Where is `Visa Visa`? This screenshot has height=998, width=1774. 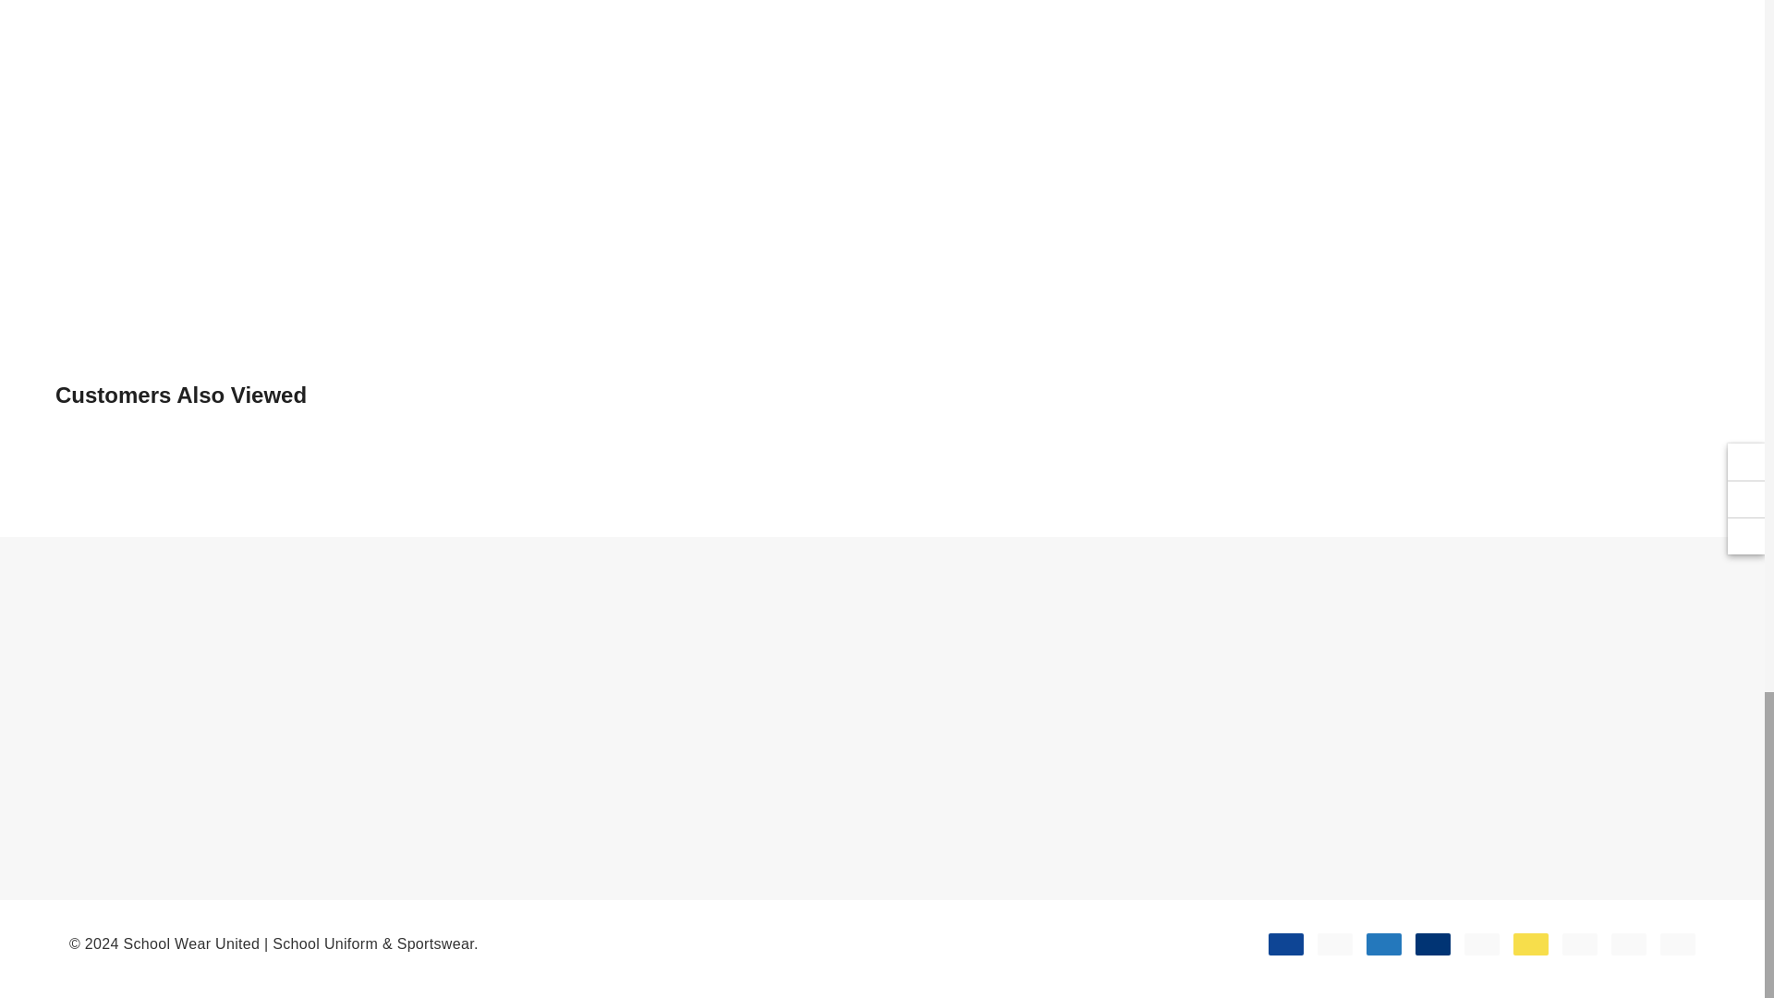
Visa Visa is located at coordinates (1286, 943).